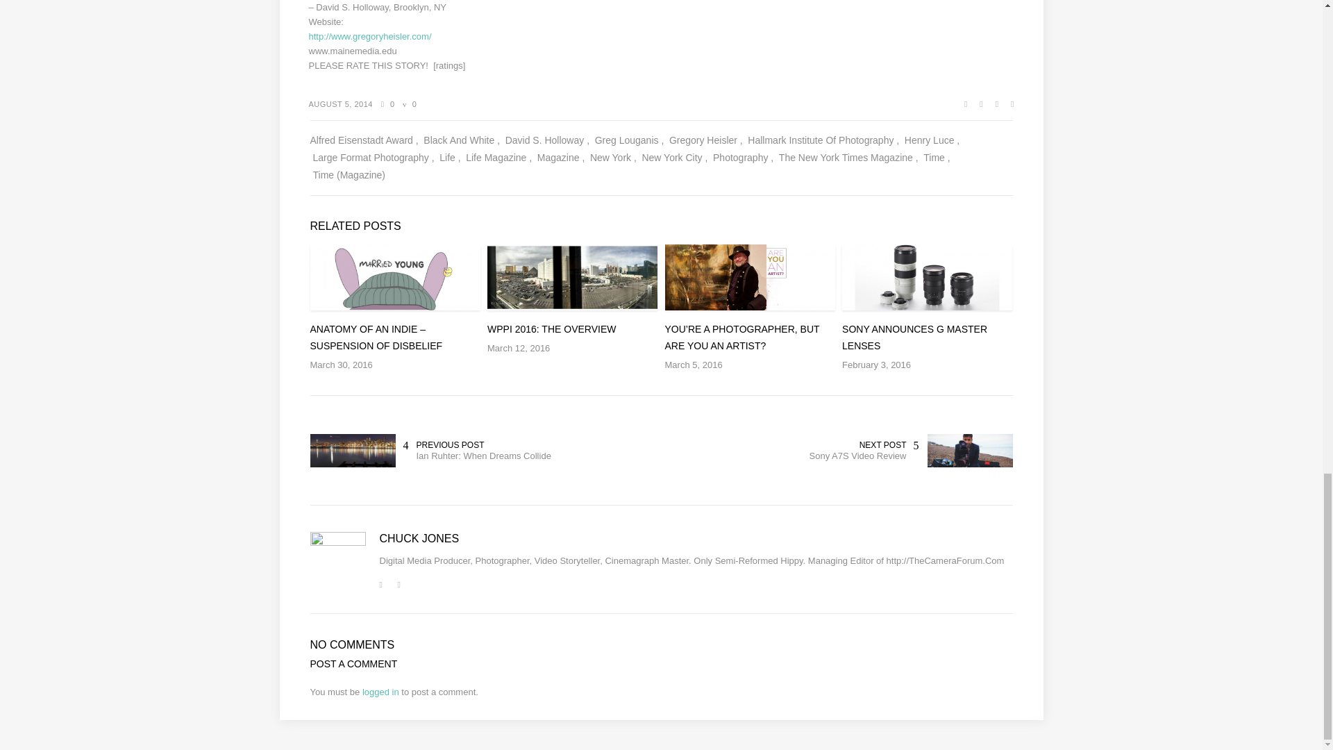 This screenshot has height=750, width=1333. I want to click on Large Format Photography, so click(373, 157).